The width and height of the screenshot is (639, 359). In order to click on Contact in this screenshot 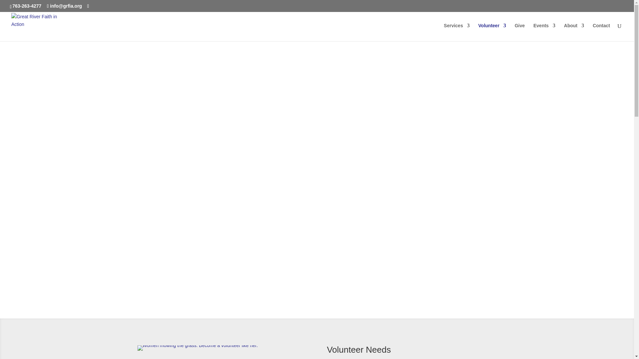, I will do `click(601, 32)`.